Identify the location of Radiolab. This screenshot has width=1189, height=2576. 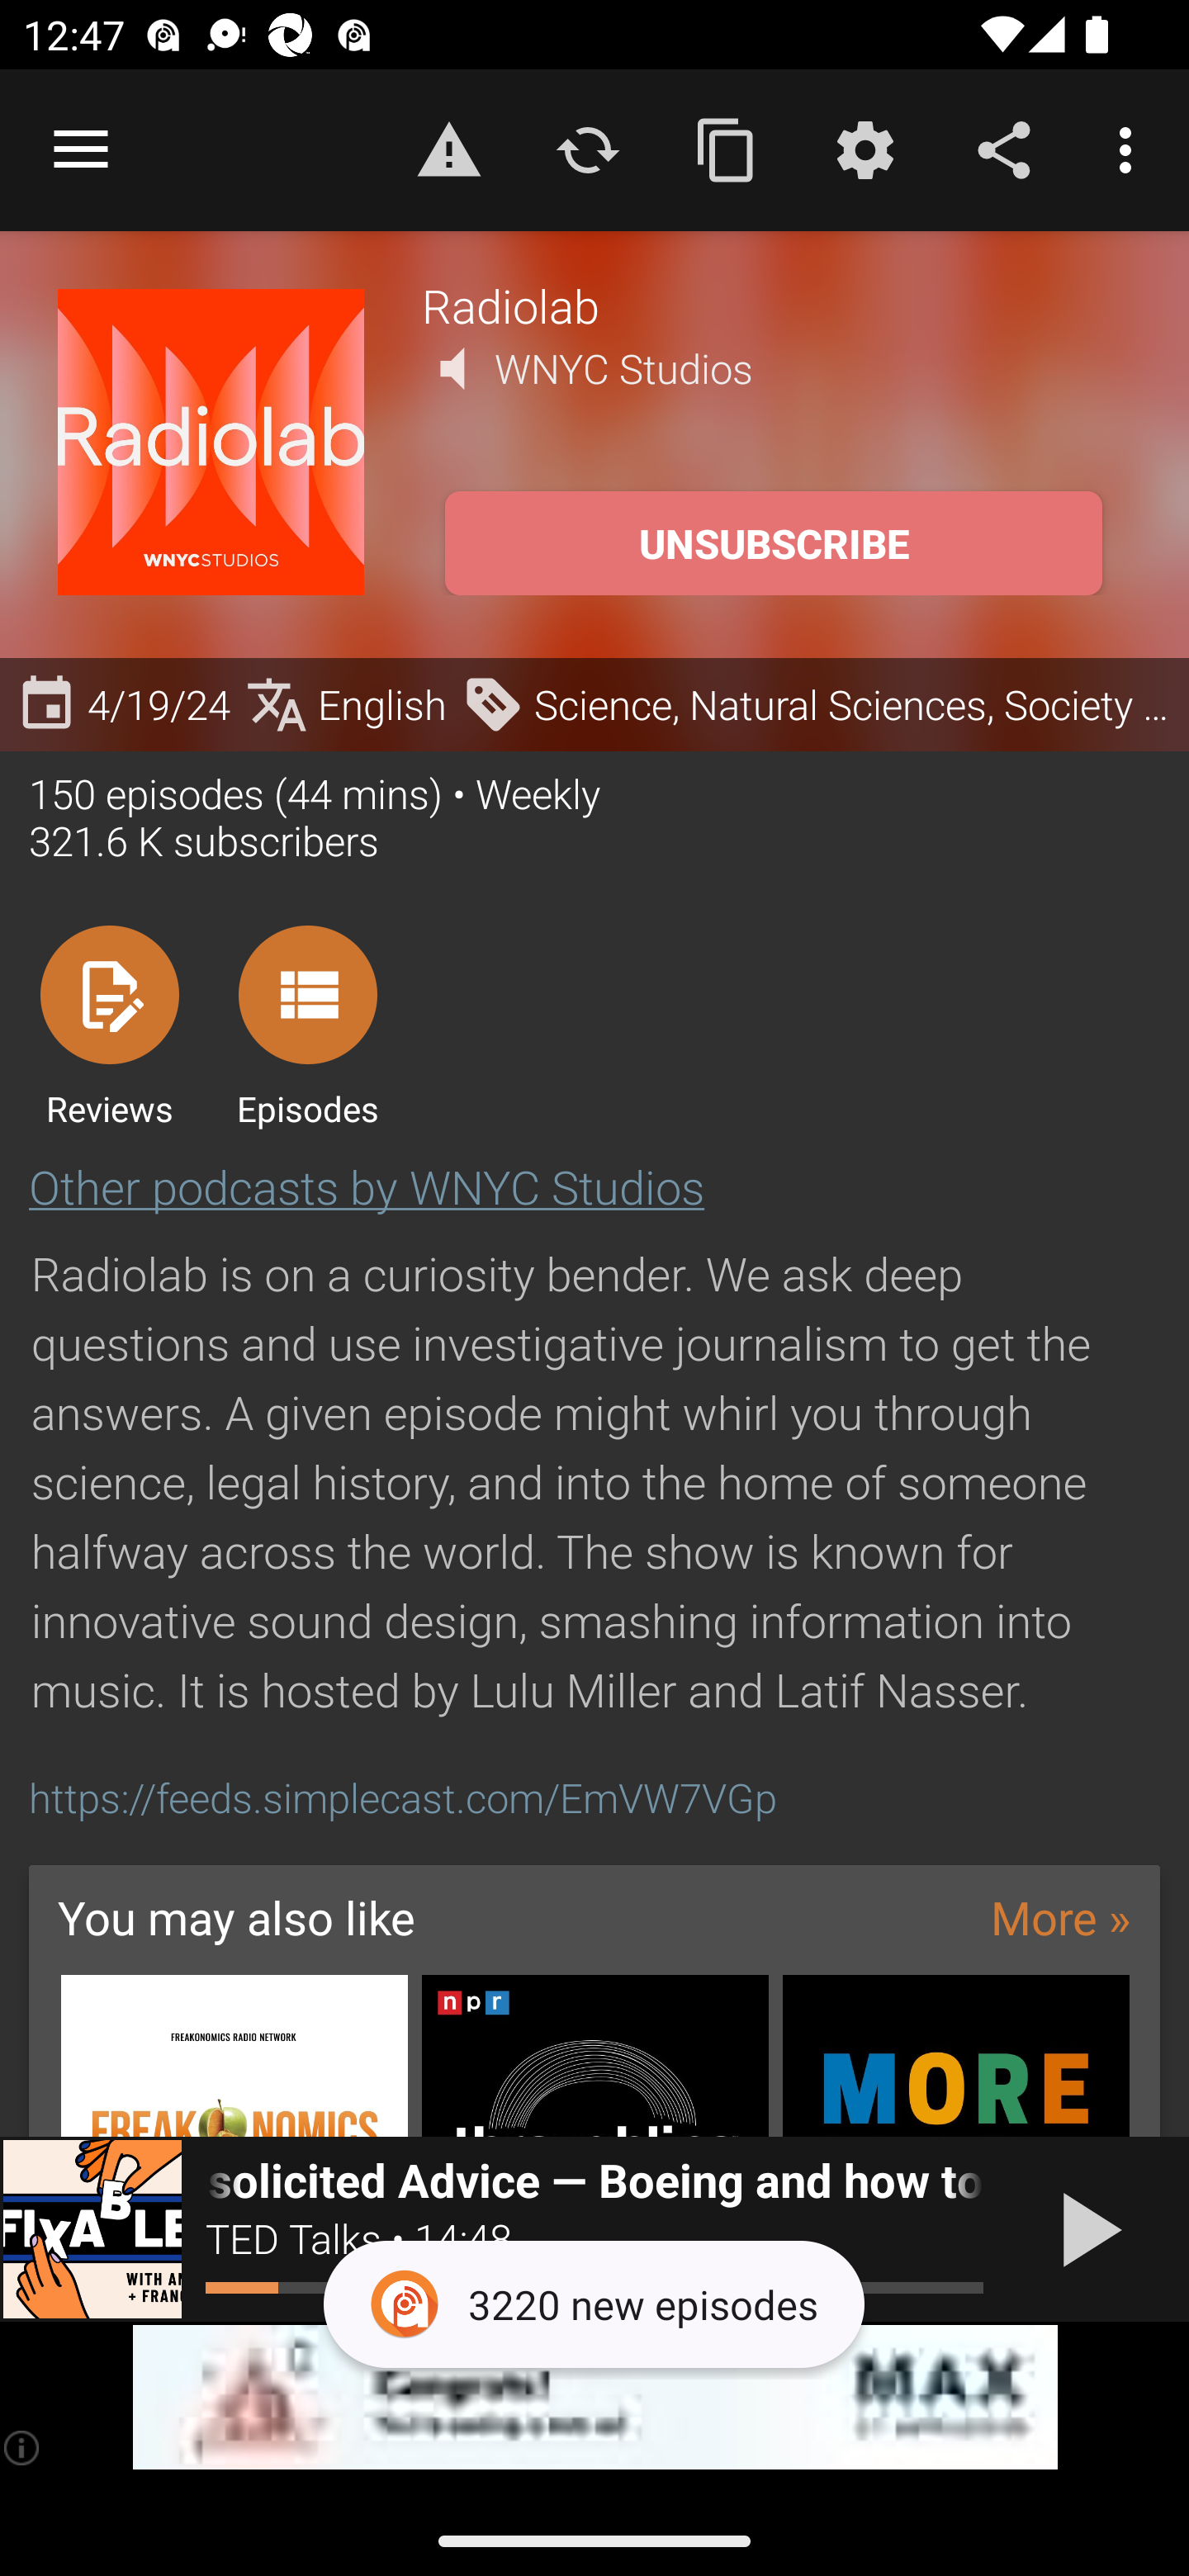
(776, 305).